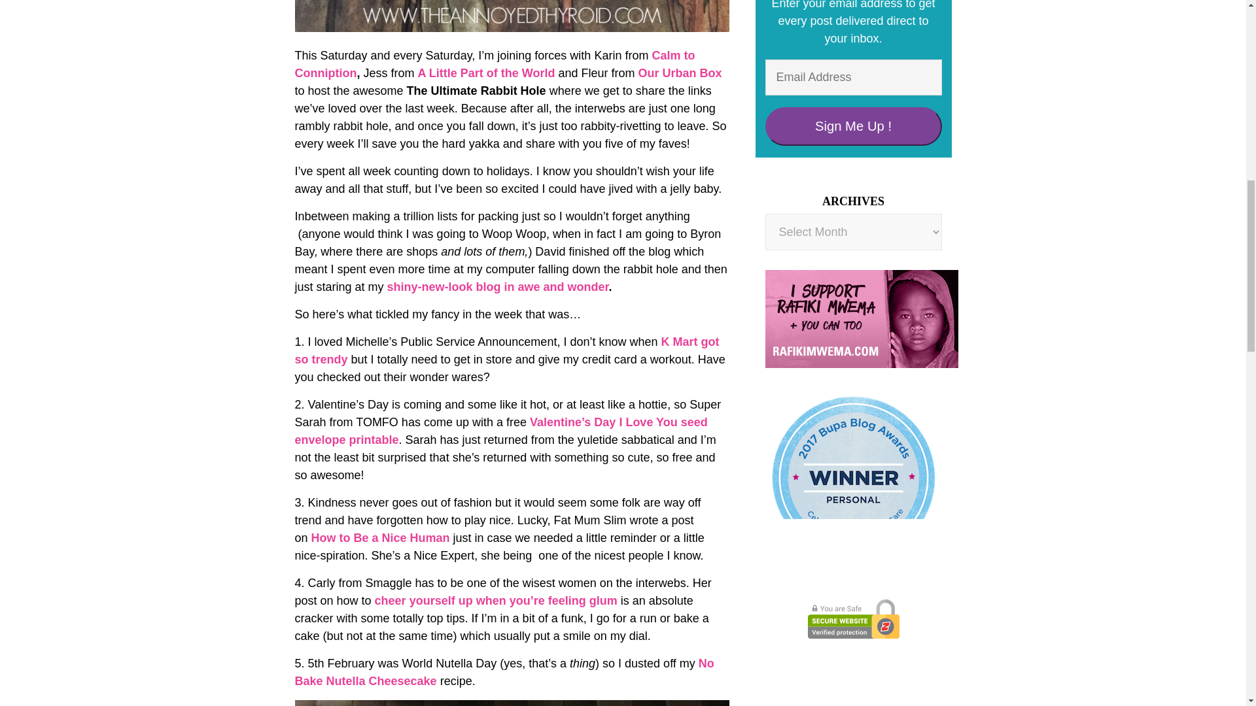 This screenshot has width=1256, height=706. What do you see at coordinates (500, 431) in the screenshot?
I see `TOMFO` at bounding box center [500, 431].